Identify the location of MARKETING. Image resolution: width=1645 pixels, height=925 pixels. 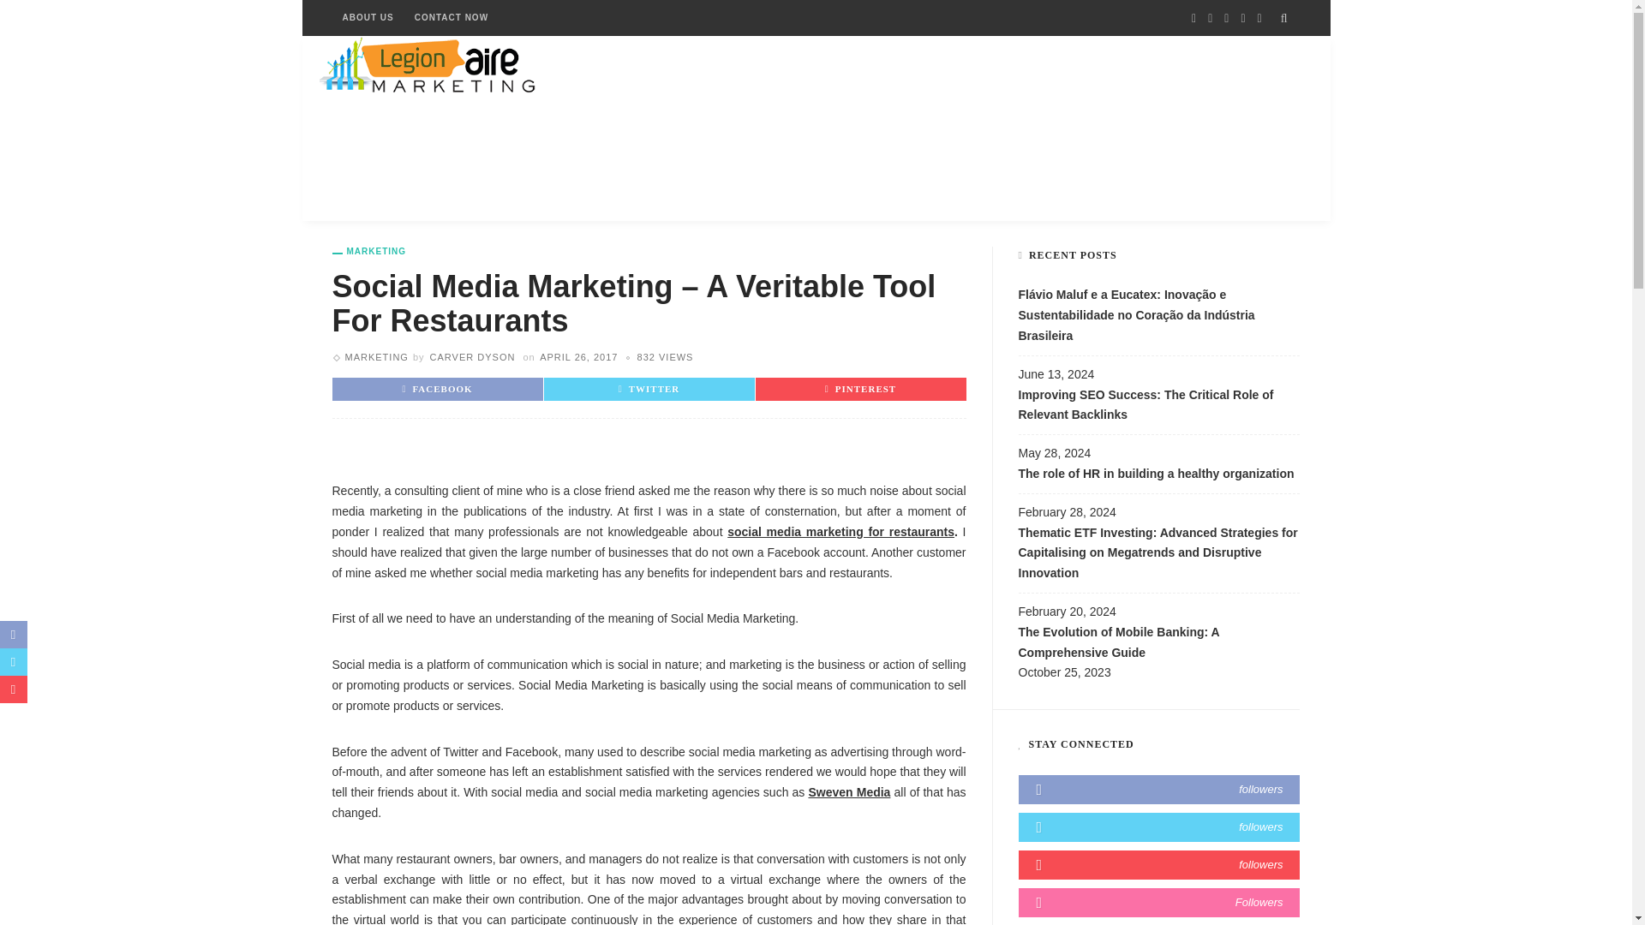
(375, 357).